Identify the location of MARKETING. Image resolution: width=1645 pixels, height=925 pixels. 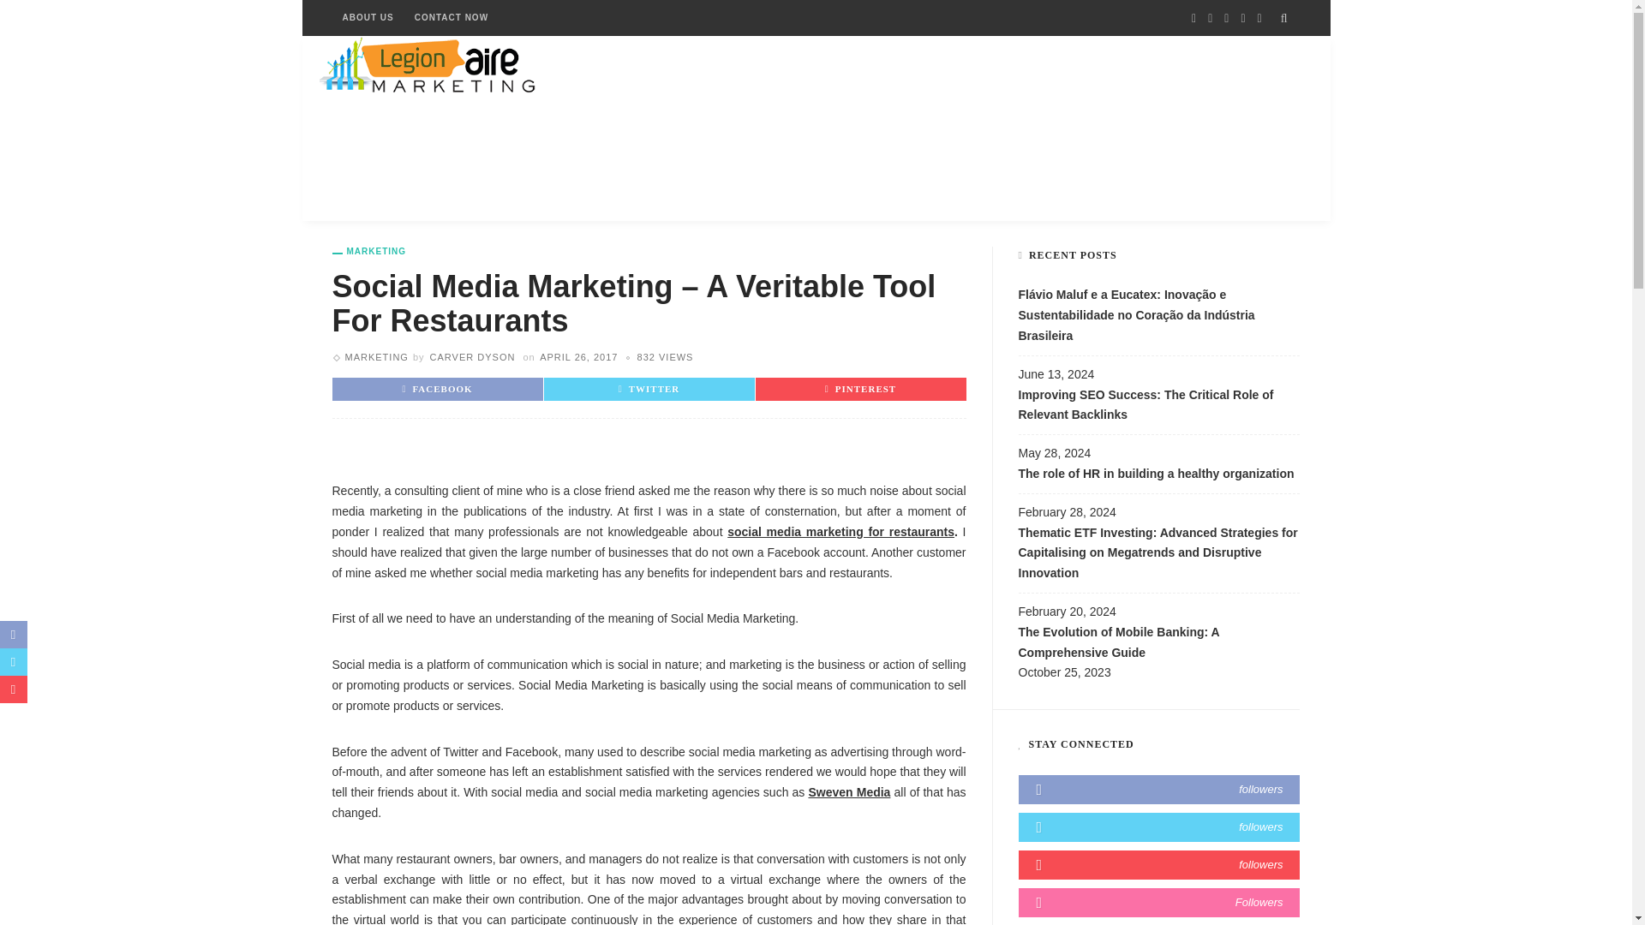
(375, 357).